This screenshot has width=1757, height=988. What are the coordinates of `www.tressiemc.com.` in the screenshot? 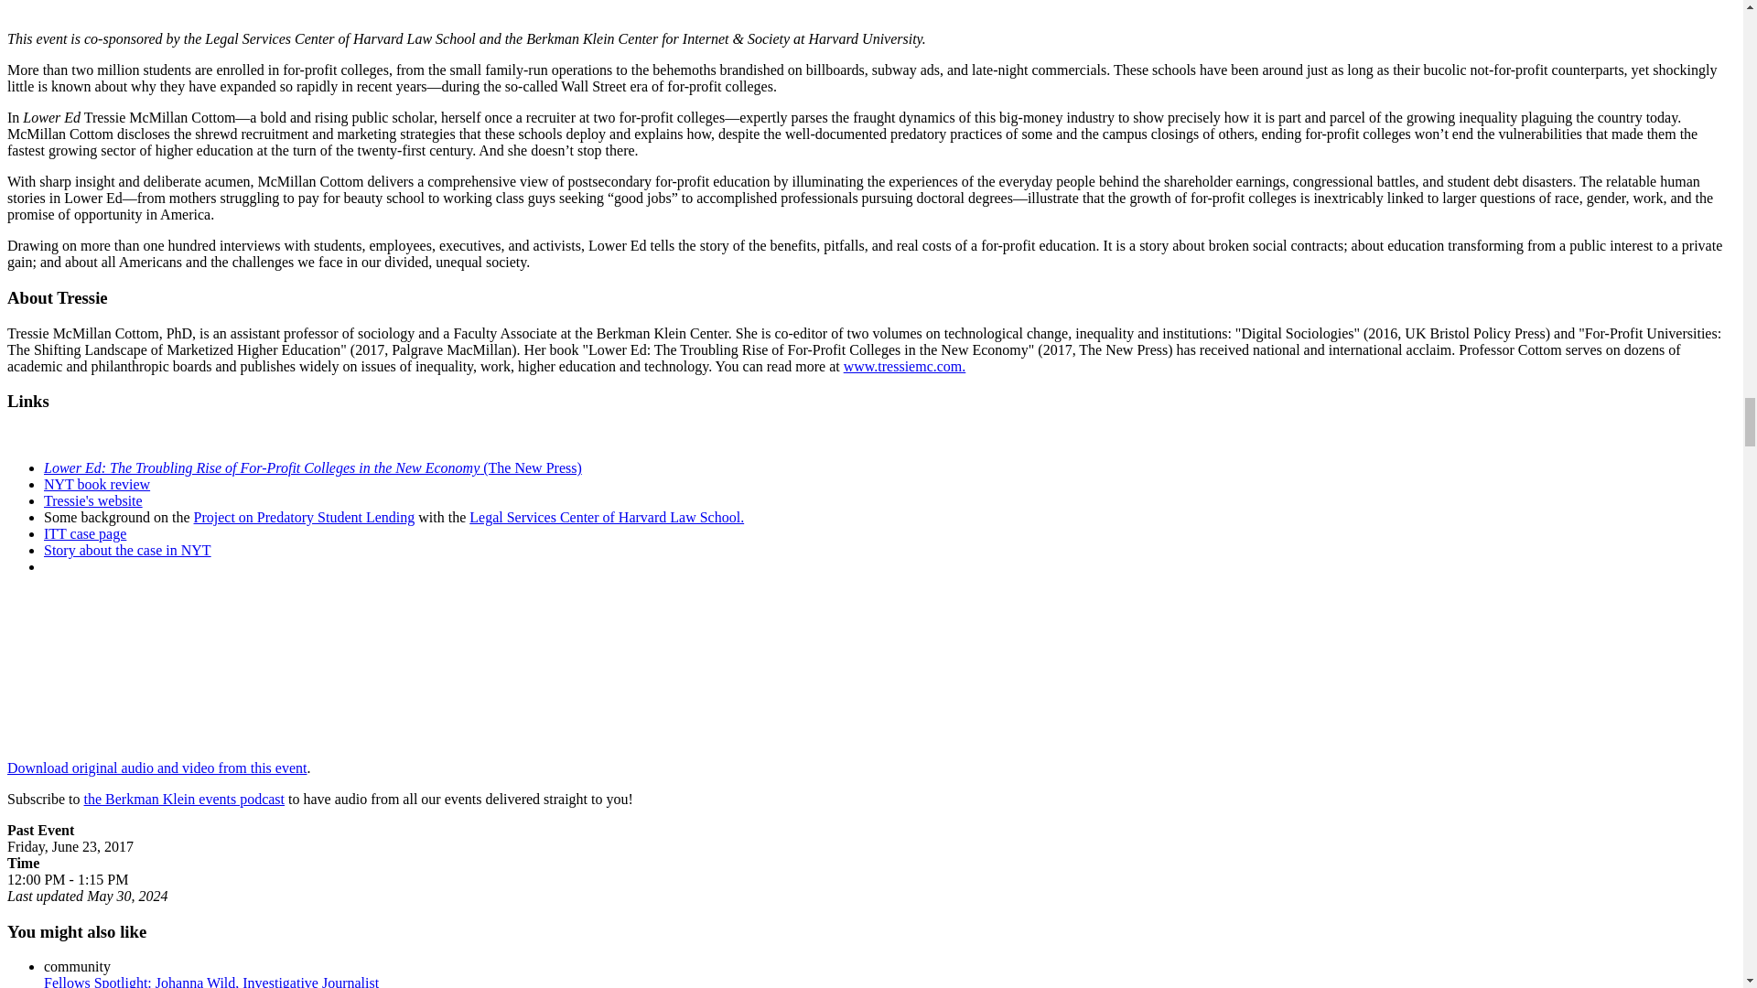 It's located at (904, 366).